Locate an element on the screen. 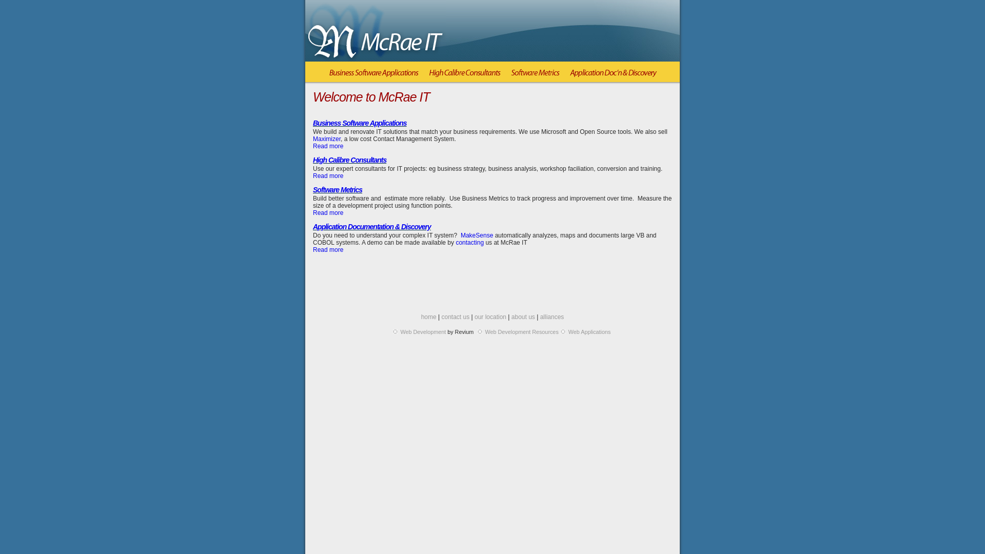 The image size is (985, 554). Business Software Applications is located at coordinates (360, 123).